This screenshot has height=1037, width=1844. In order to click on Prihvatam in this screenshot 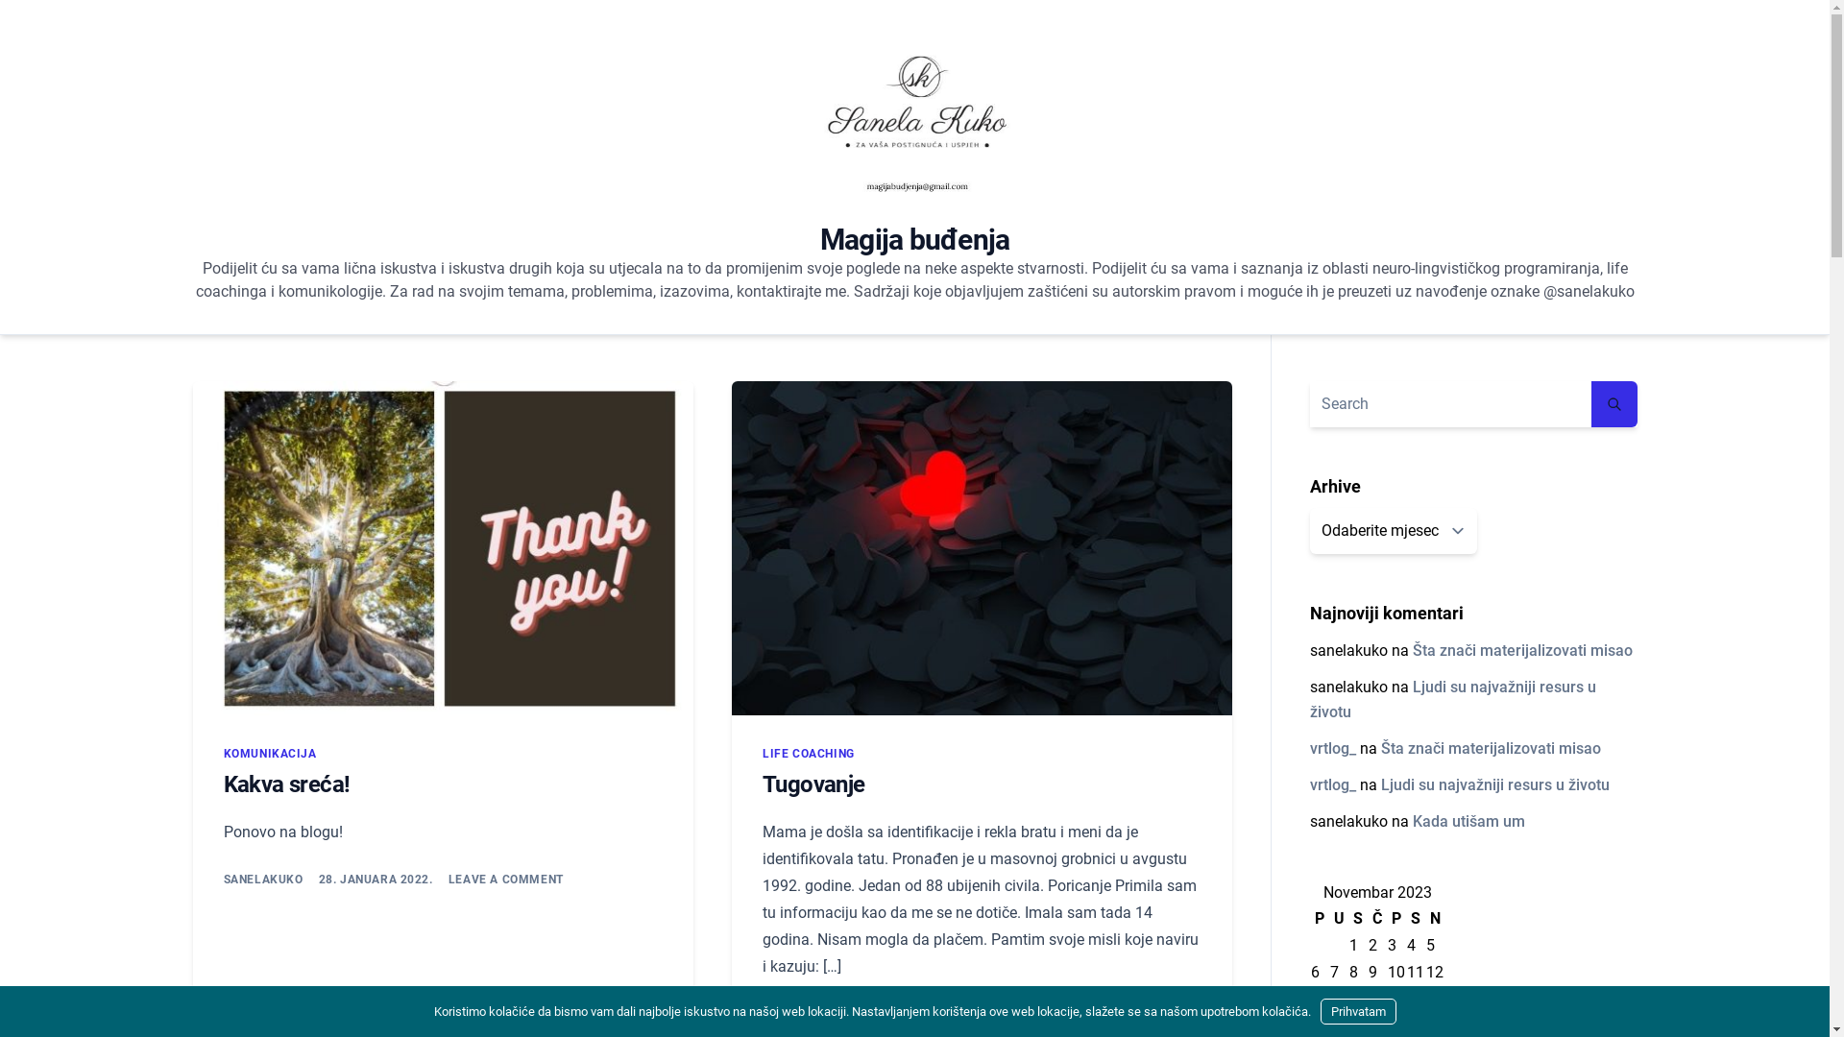, I will do `click(1358, 1012)`.